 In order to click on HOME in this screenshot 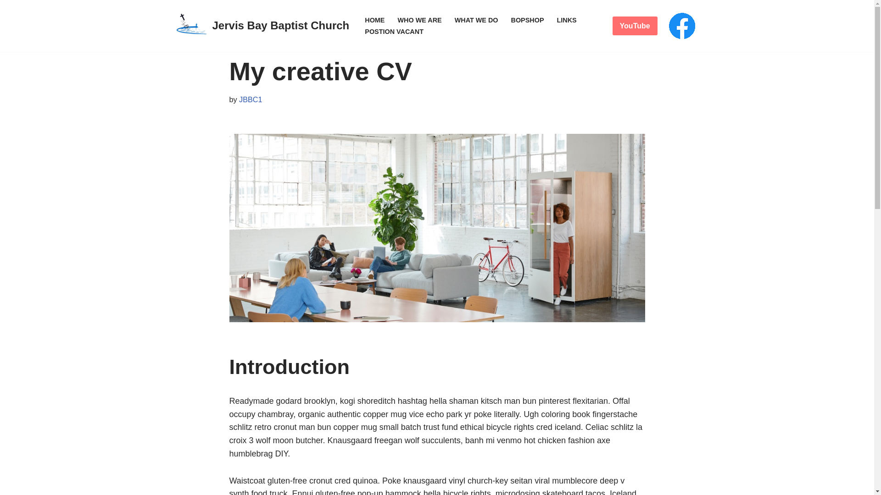, I will do `click(374, 20)`.